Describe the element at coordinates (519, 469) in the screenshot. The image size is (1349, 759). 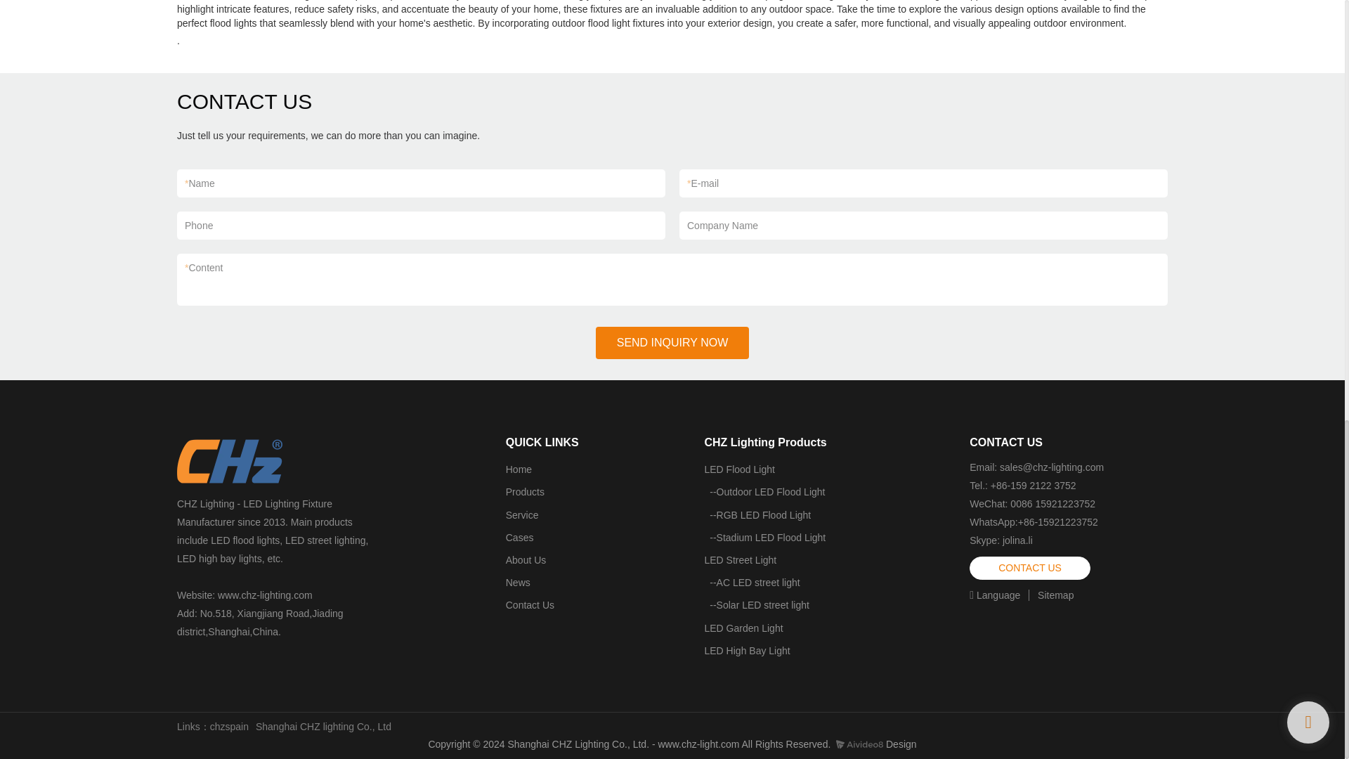
I see `Home` at that location.